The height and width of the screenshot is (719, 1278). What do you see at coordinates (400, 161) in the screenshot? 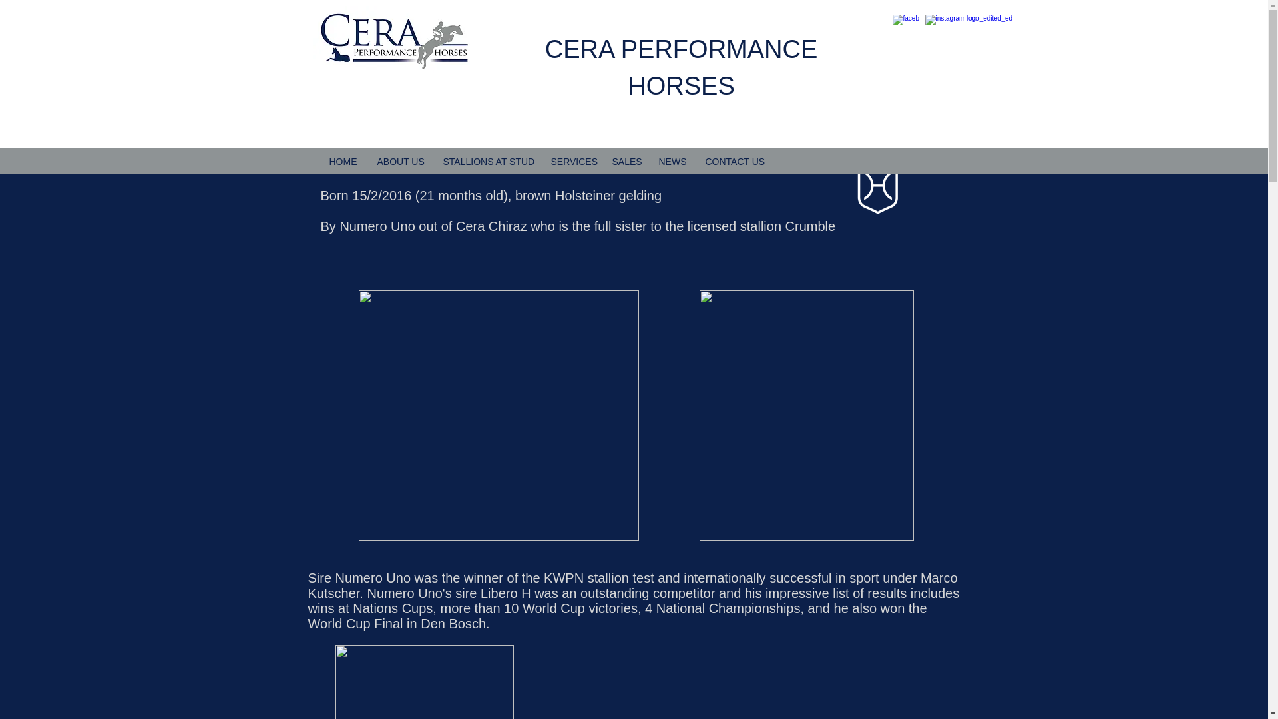
I see `ABOUT US` at bounding box center [400, 161].